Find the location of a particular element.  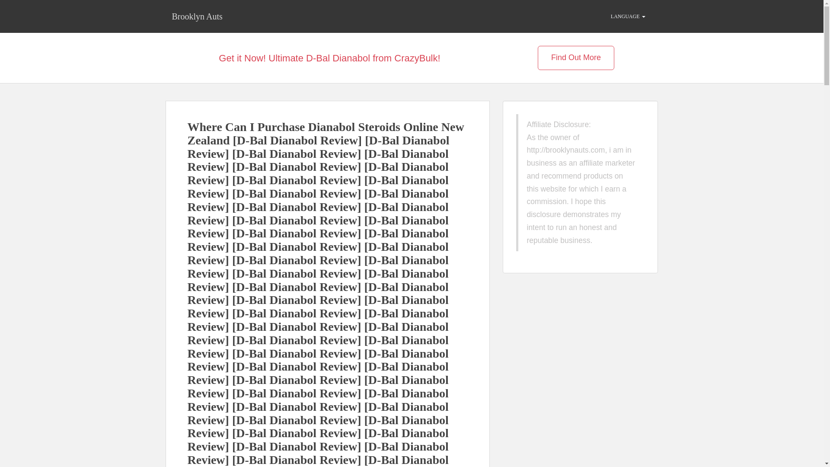

Language is located at coordinates (628, 16).